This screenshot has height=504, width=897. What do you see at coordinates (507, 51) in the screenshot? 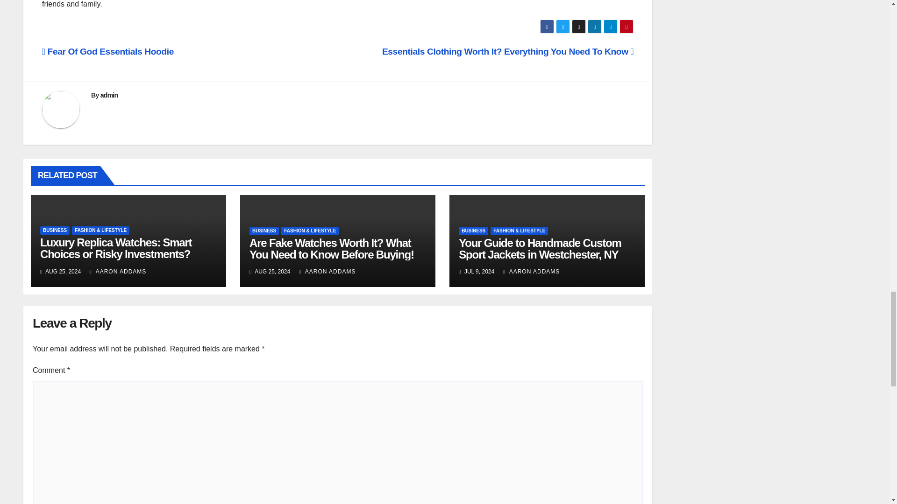
I see `Essentials Clothing Worth It? Everything You Need To Know` at bounding box center [507, 51].